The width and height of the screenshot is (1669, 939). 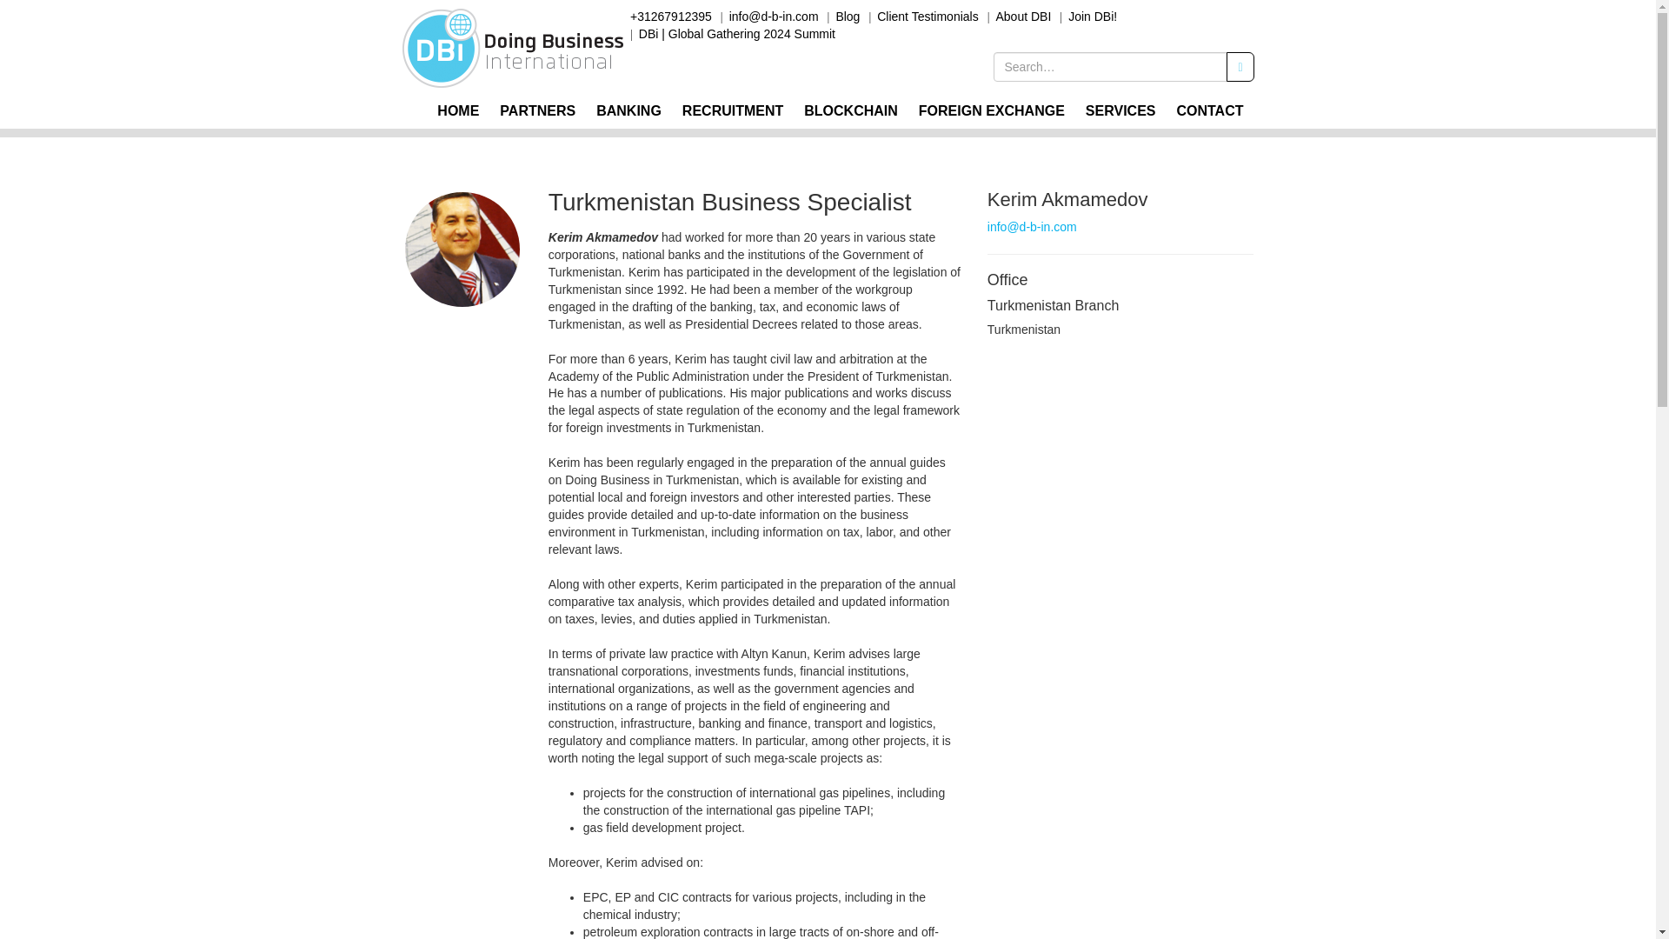 What do you see at coordinates (1092, 16) in the screenshot?
I see `Join DBi!` at bounding box center [1092, 16].